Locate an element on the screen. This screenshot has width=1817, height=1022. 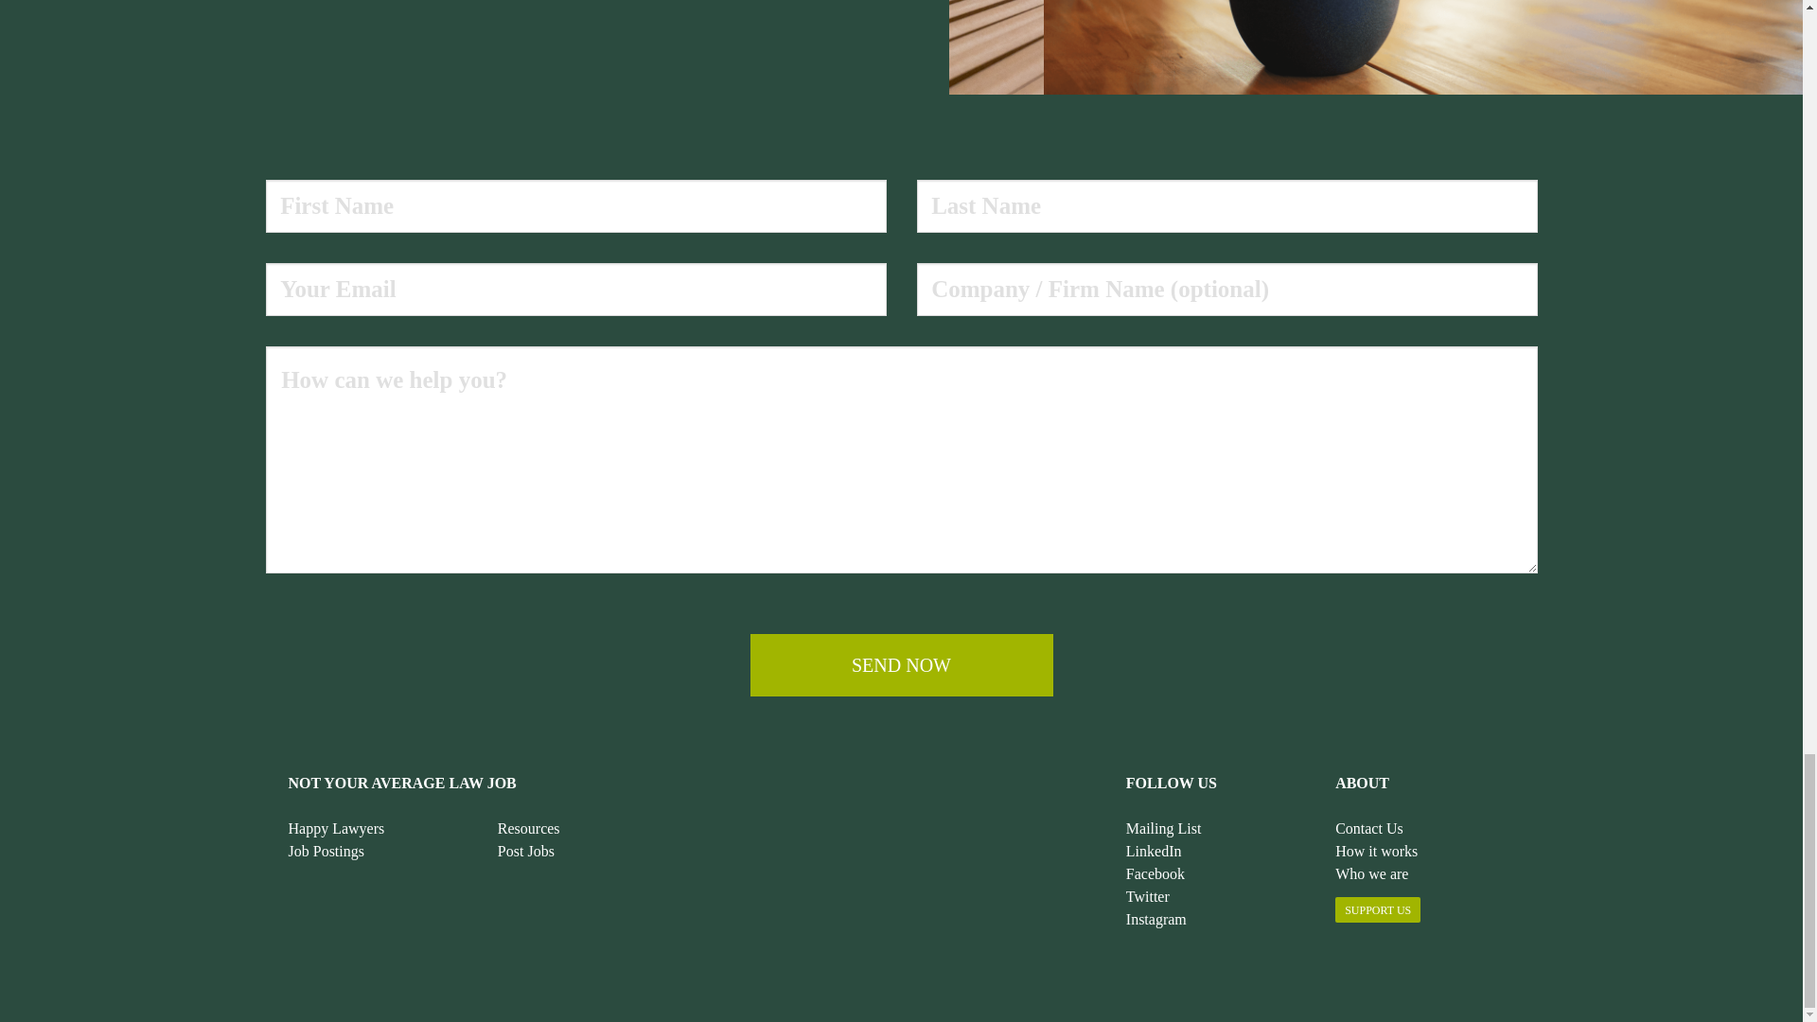
Resources is located at coordinates (528, 829).